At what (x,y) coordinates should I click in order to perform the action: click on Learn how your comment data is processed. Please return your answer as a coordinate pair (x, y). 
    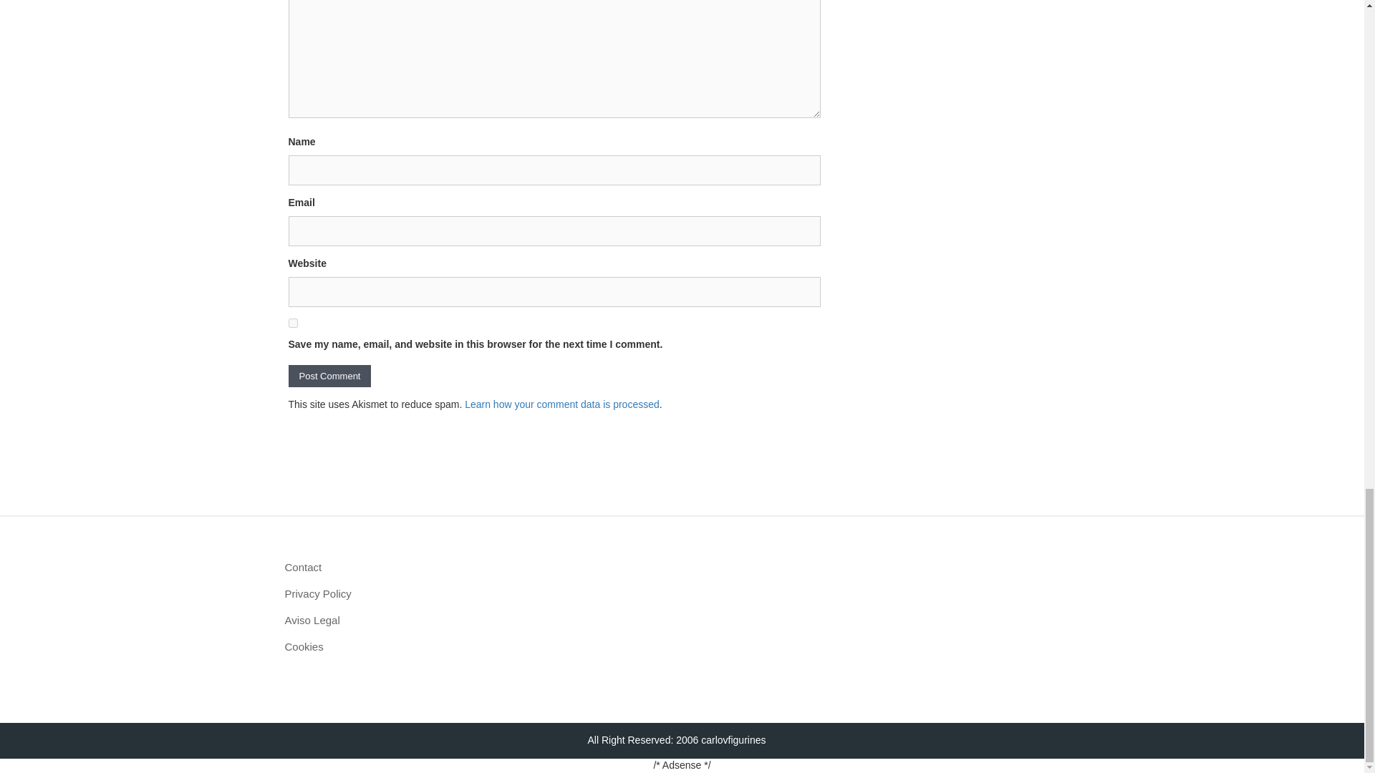
    Looking at the image, I should click on (561, 404).